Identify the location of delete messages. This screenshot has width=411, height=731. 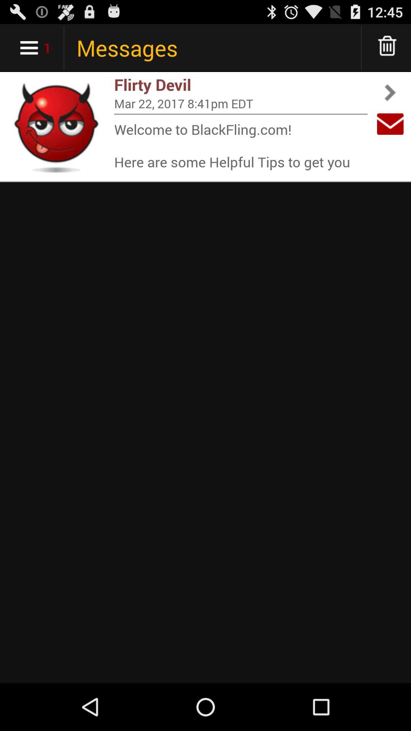
(387, 48).